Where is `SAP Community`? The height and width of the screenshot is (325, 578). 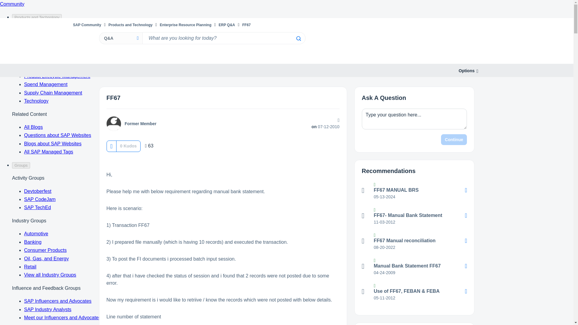
SAP Community is located at coordinates (87, 25).